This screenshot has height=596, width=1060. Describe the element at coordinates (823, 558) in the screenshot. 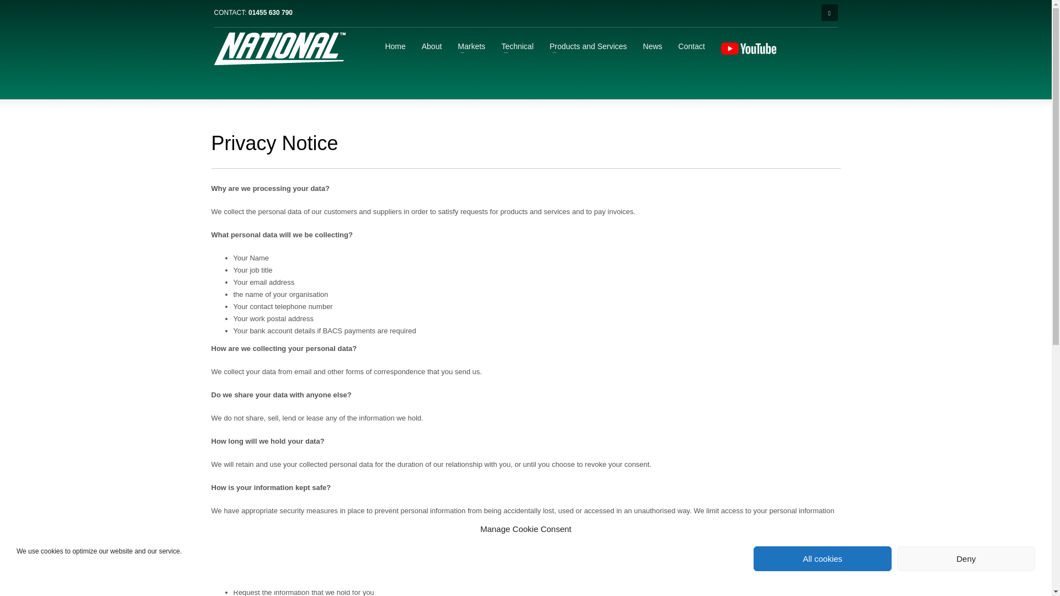

I see `All cookies` at that location.